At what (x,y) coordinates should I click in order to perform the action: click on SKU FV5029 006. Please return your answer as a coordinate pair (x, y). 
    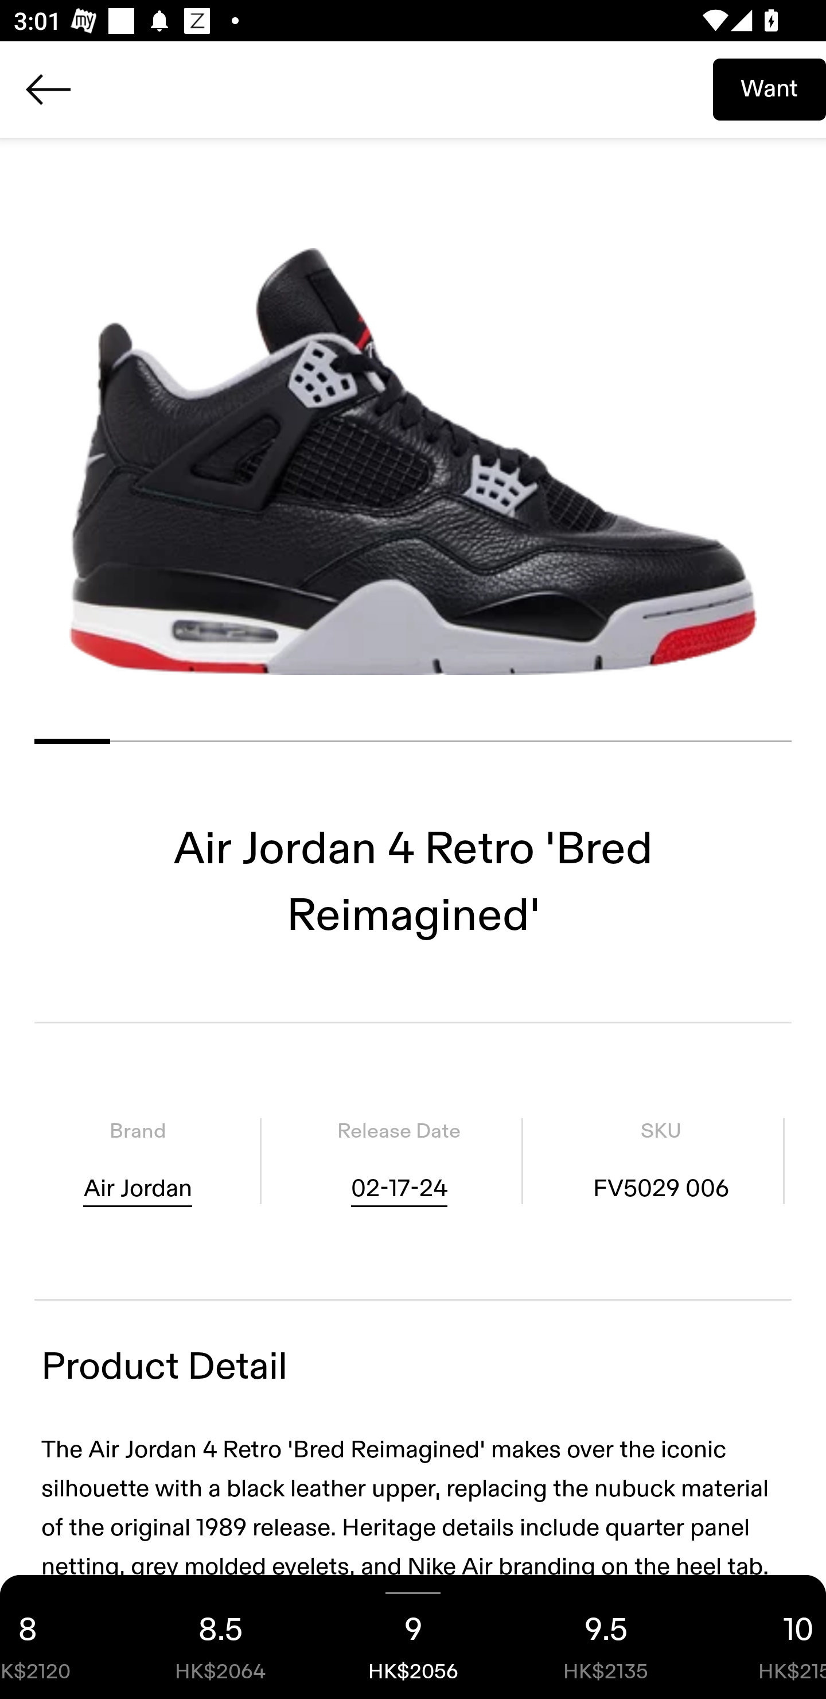
    Looking at the image, I should click on (661, 1160).